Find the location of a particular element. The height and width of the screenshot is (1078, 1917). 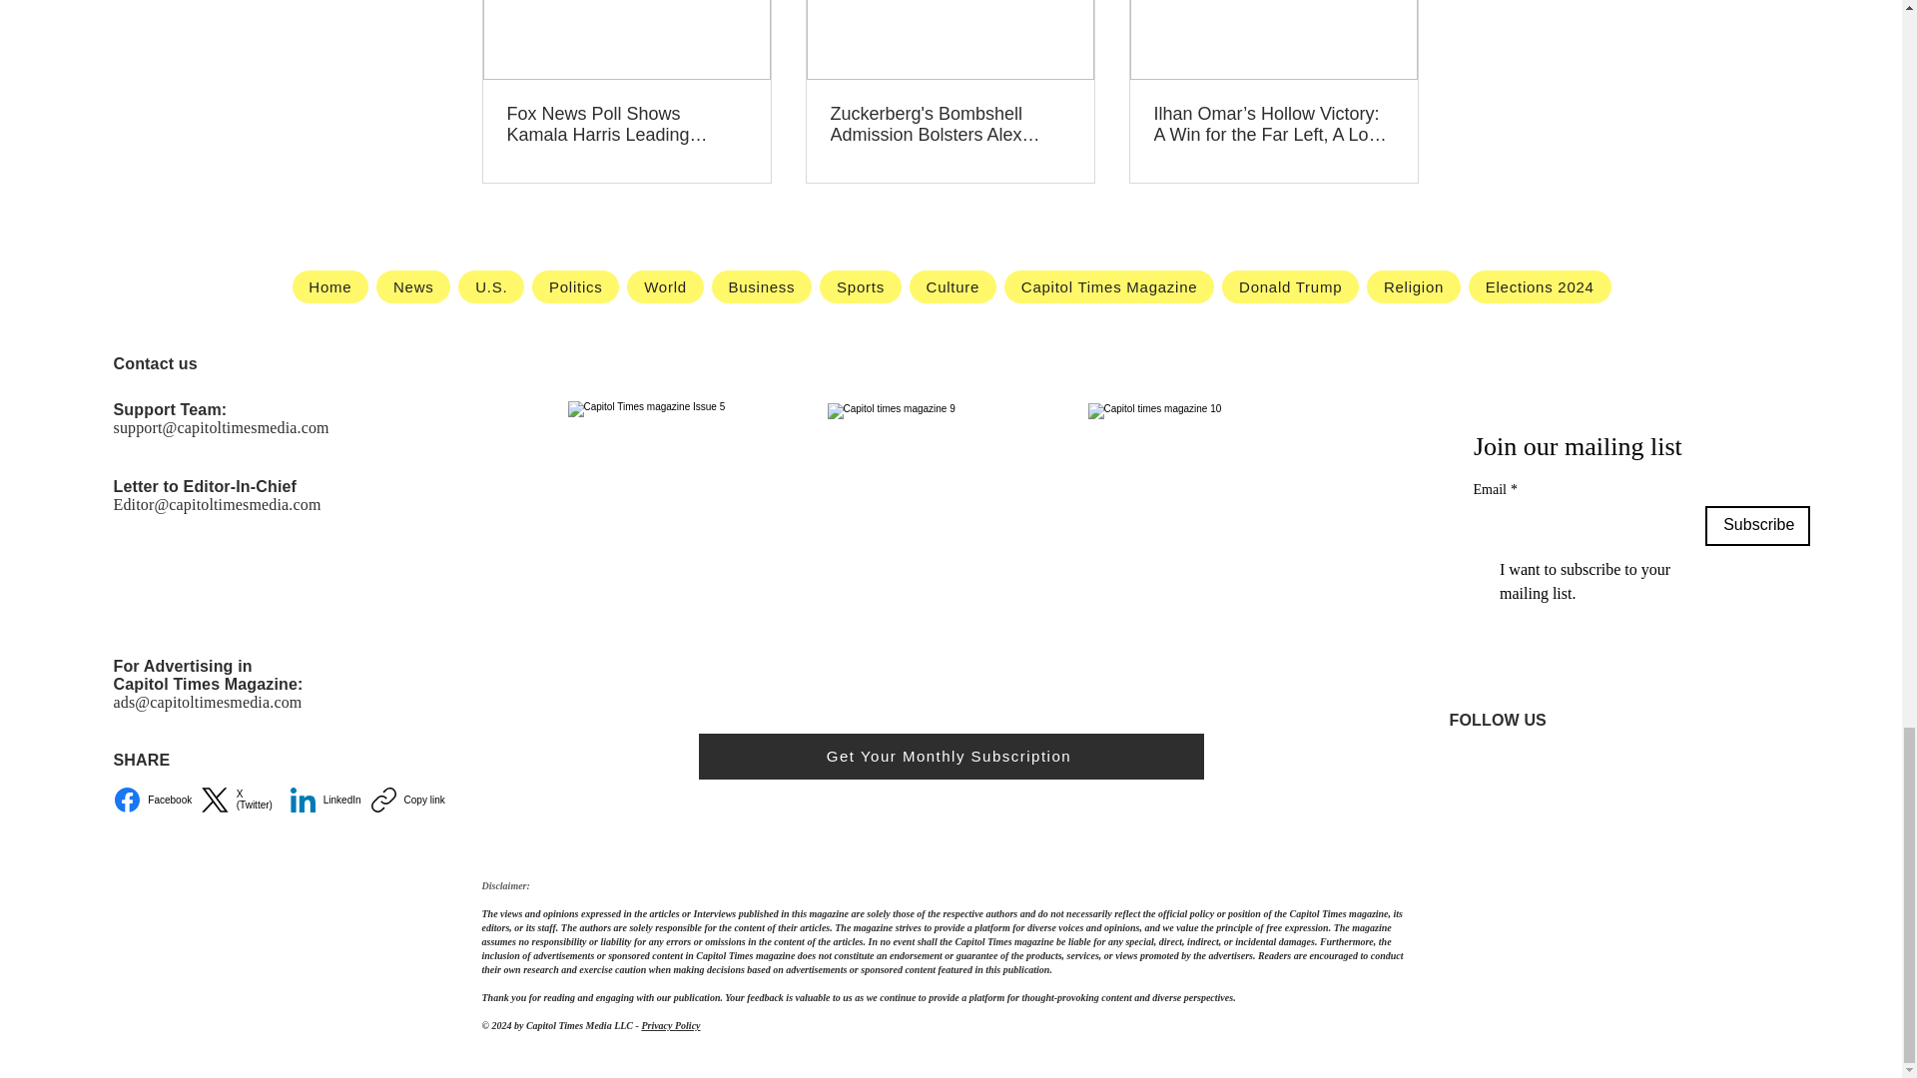

World is located at coordinates (665, 286).